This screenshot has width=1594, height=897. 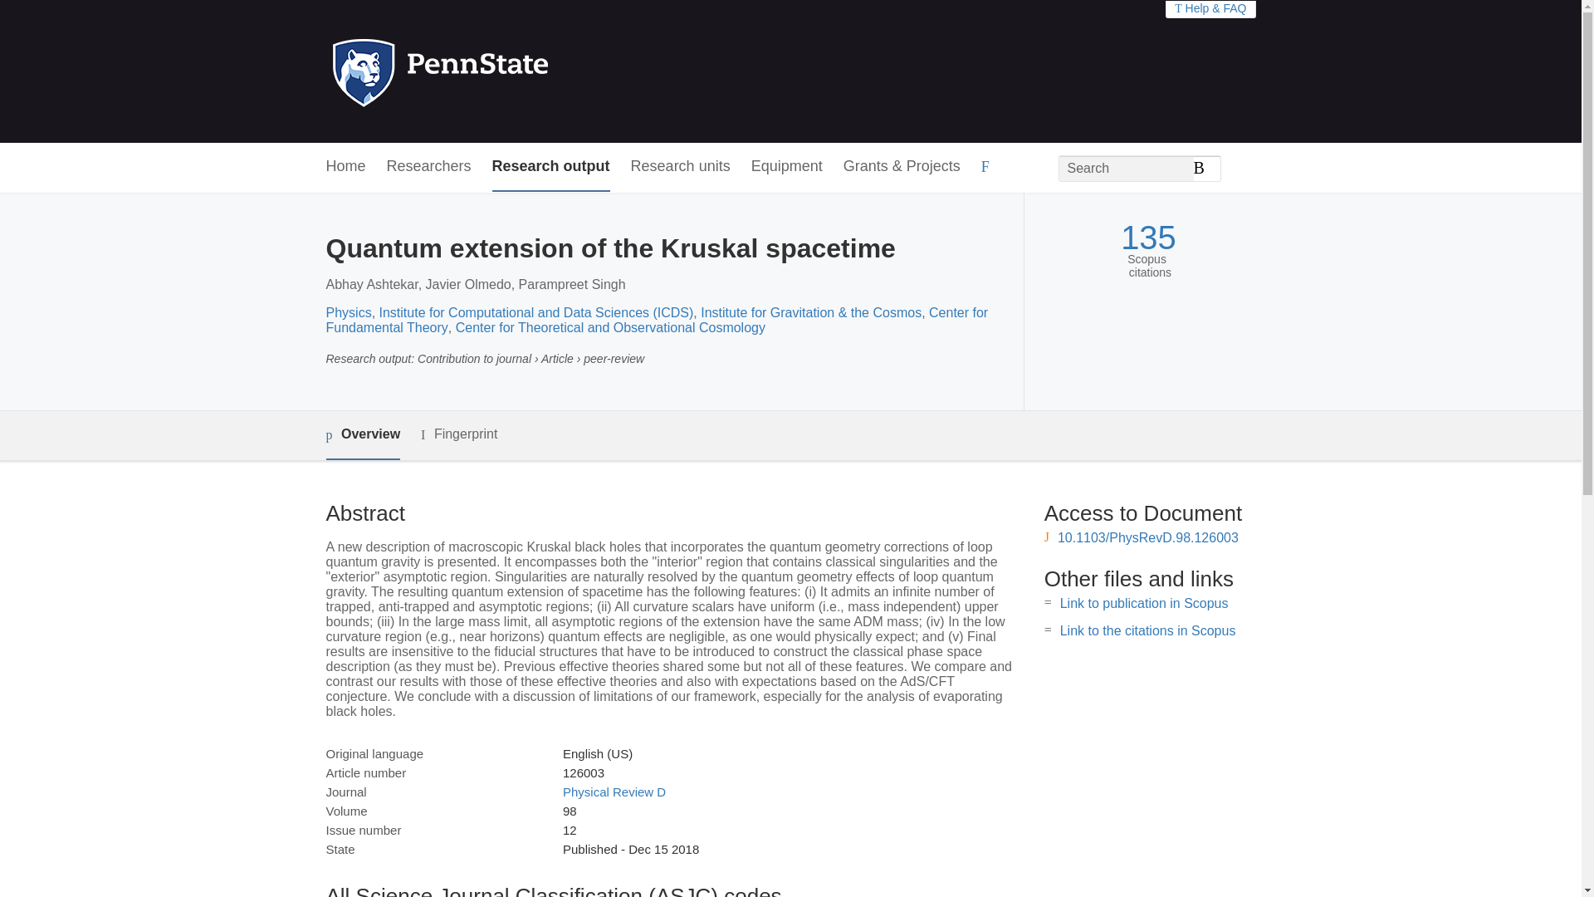 What do you see at coordinates (681, 167) in the screenshot?
I see `Research units` at bounding box center [681, 167].